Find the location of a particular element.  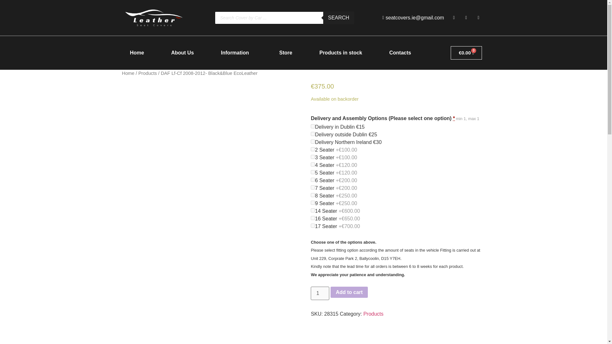

25 is located at coordinates (313, 134).